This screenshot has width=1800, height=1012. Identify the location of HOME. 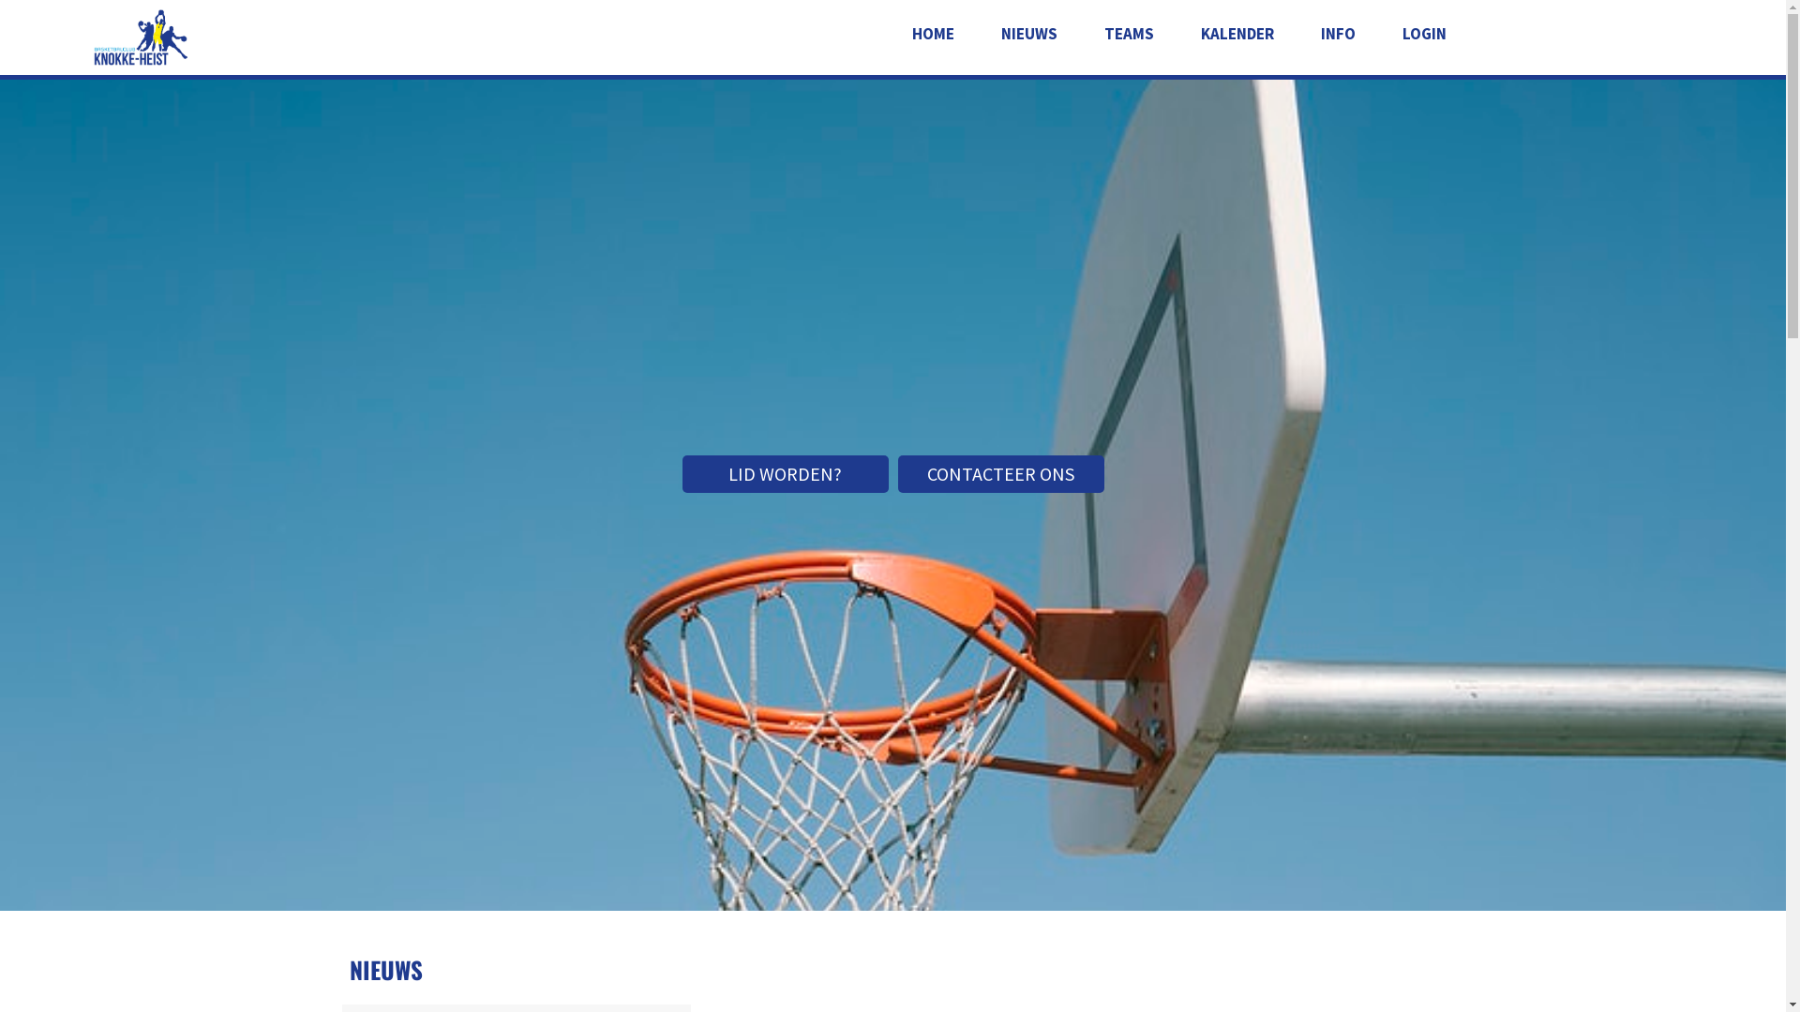
(932, 34).